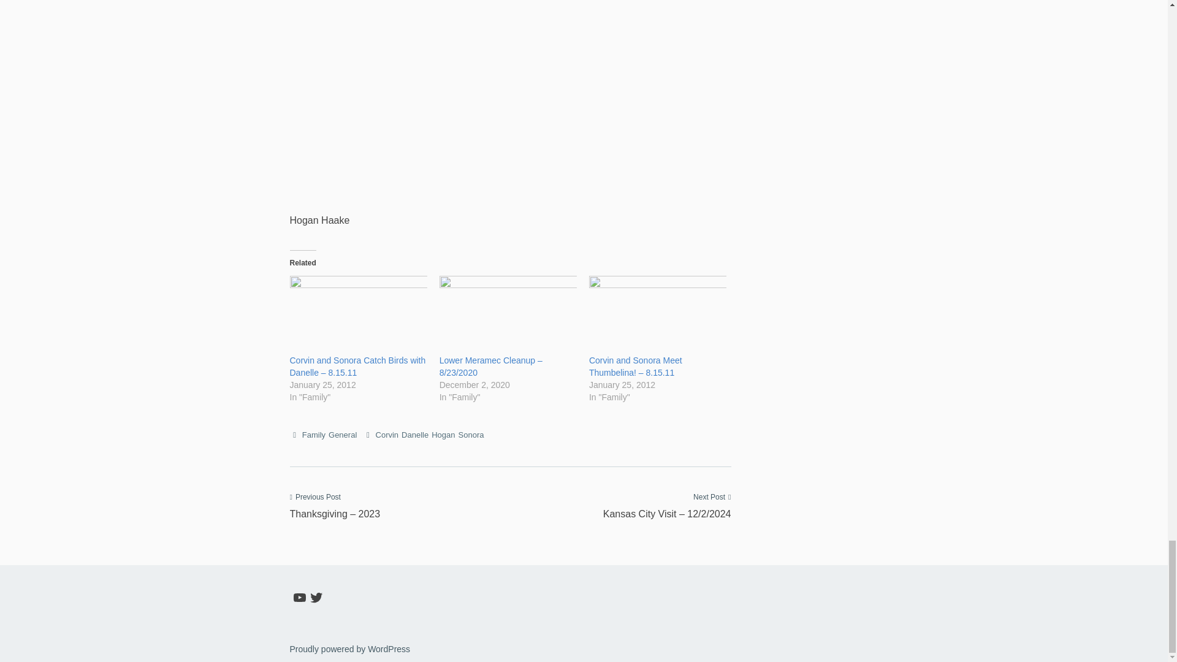 The height and width of the screenshot is (662, 1177). Describe the element at coordinates (471, 435) in the screenshot. I see `Sonora` at that location.